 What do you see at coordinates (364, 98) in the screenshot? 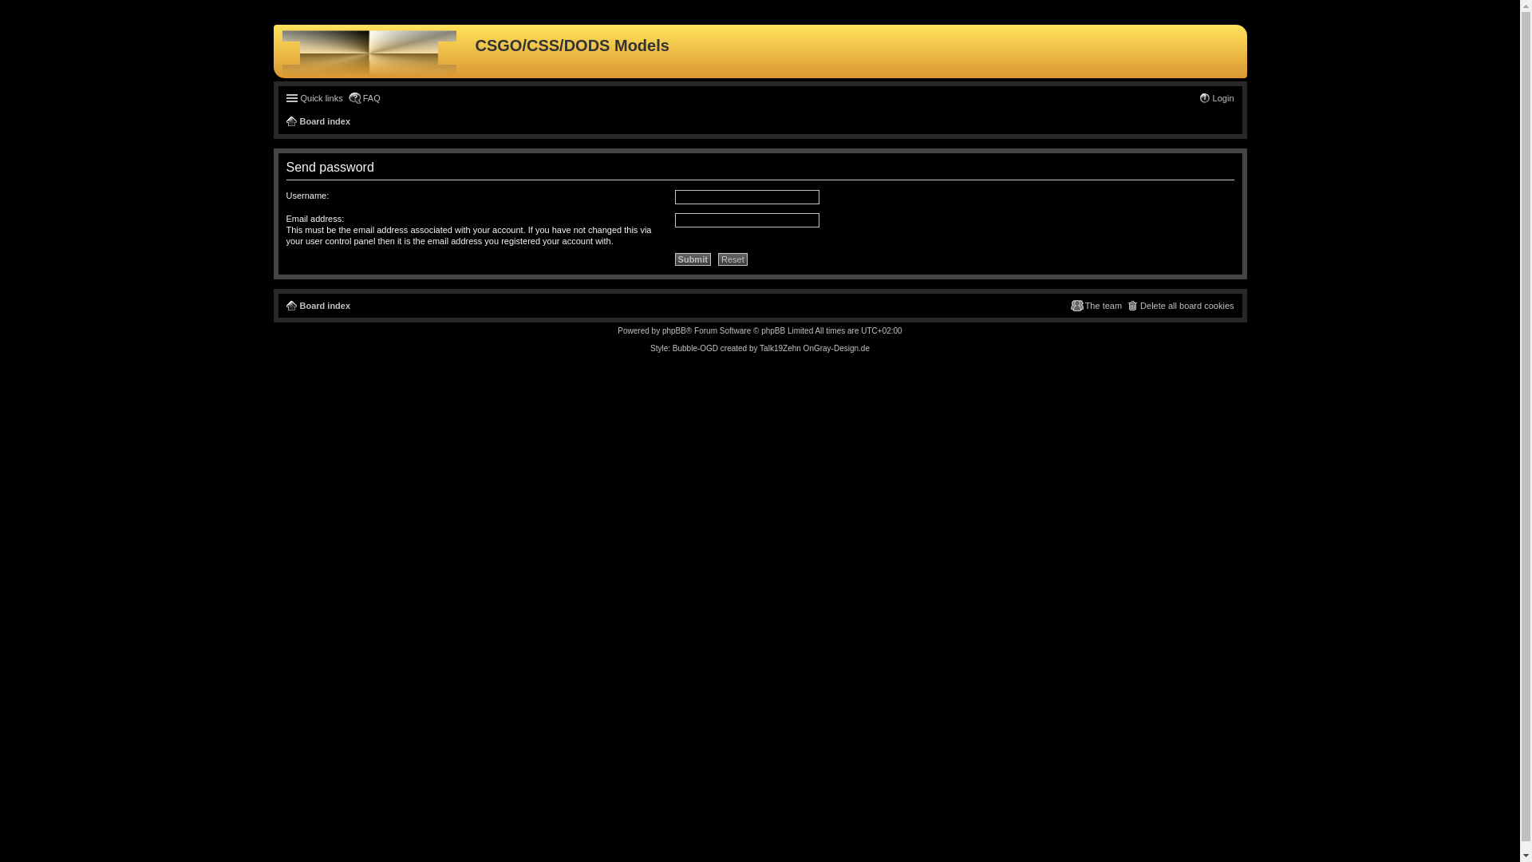
I see `Frequently Asked Questions` at bounding box center [364, 98].